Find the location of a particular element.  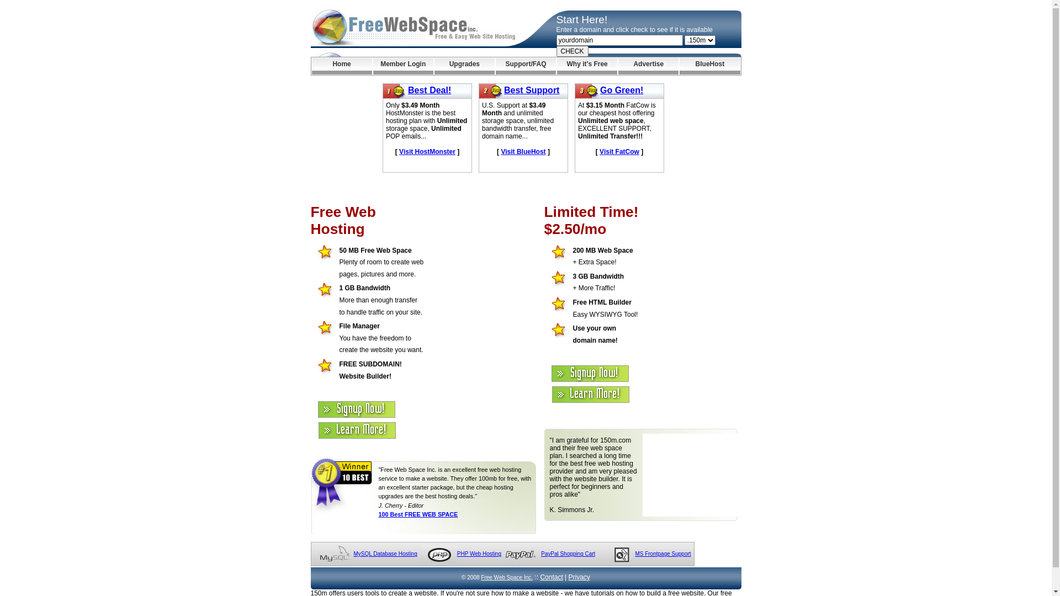

Privacy is located at coordinates (580, 577).